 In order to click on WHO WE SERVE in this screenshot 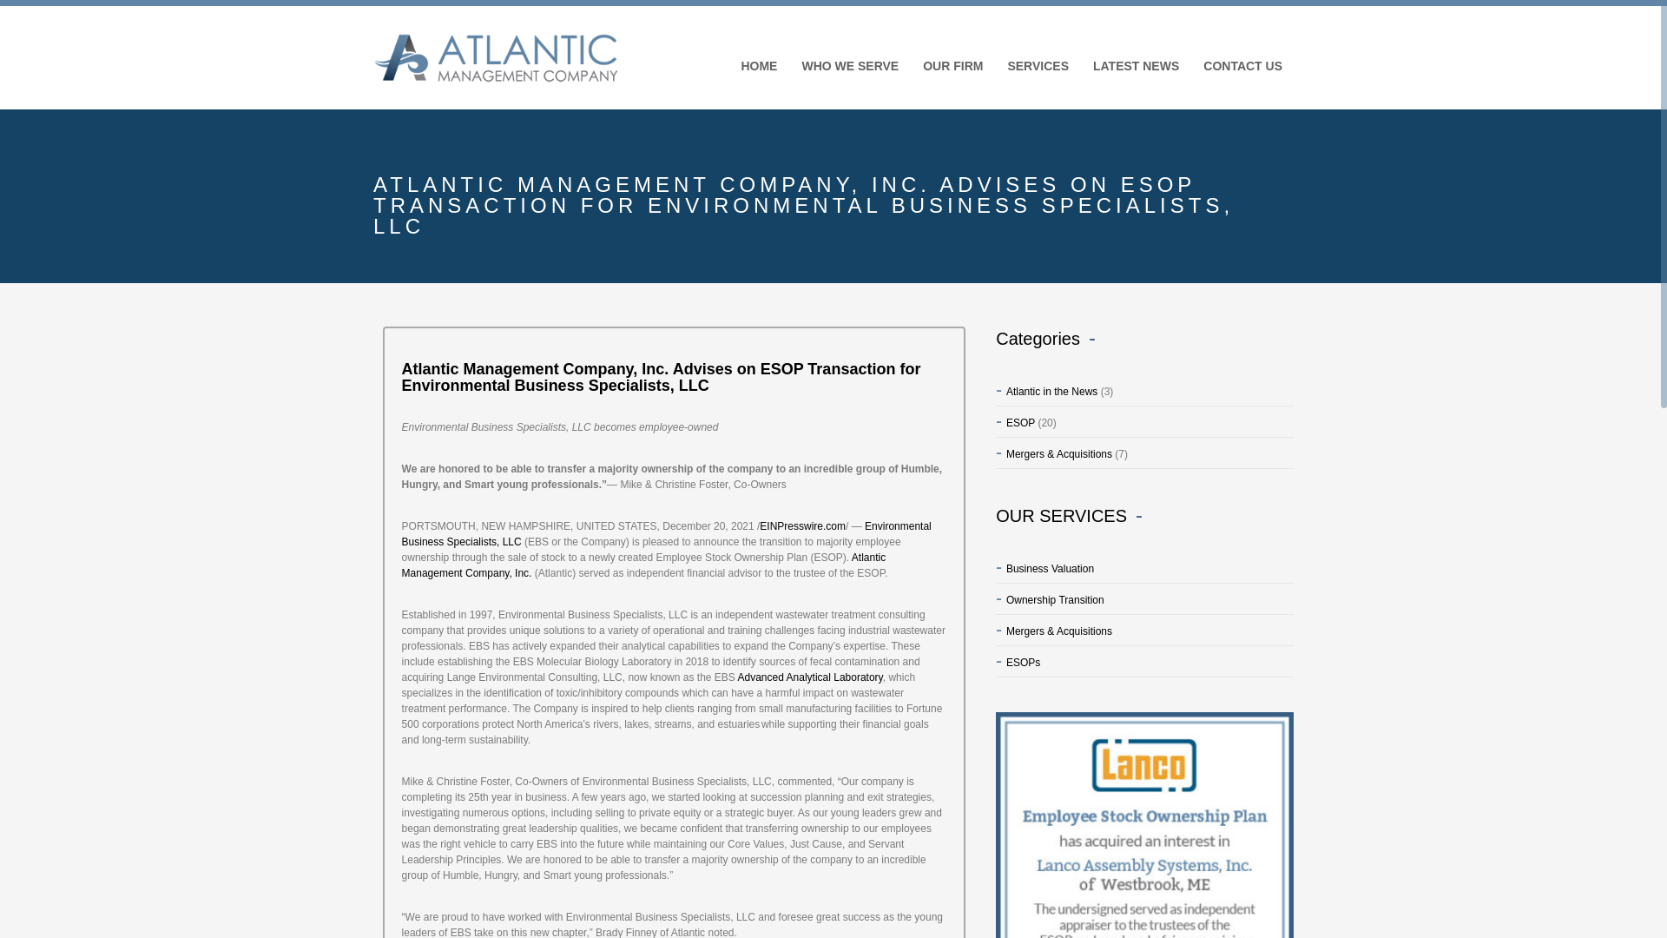, I will do `click(848, 66)`.